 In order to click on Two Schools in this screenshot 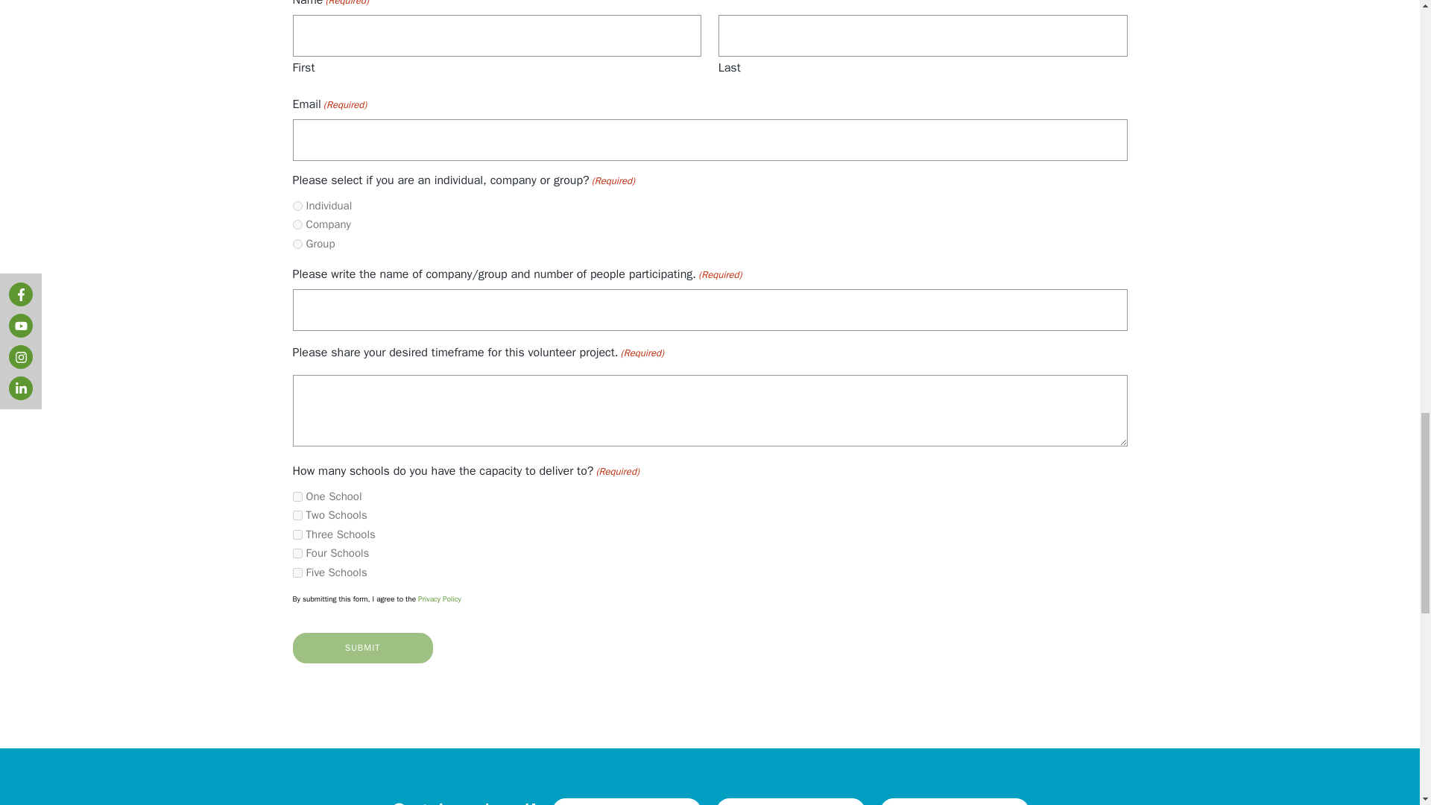, I will do `click(297, 514)`.